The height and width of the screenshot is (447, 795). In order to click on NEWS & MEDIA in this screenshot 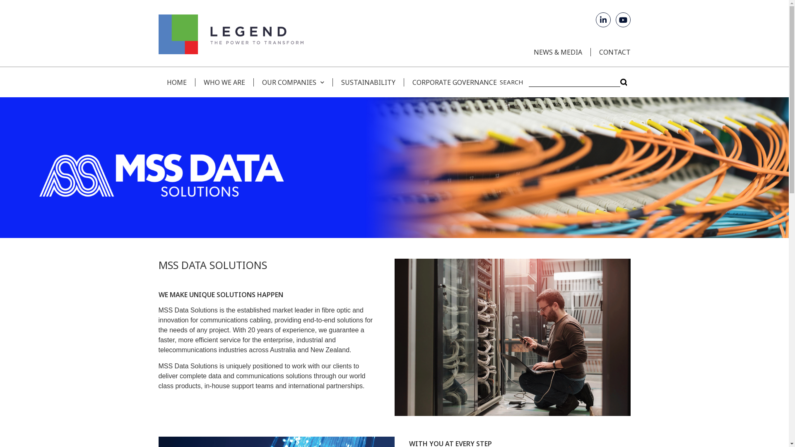, I will do `click(557, 52)`.